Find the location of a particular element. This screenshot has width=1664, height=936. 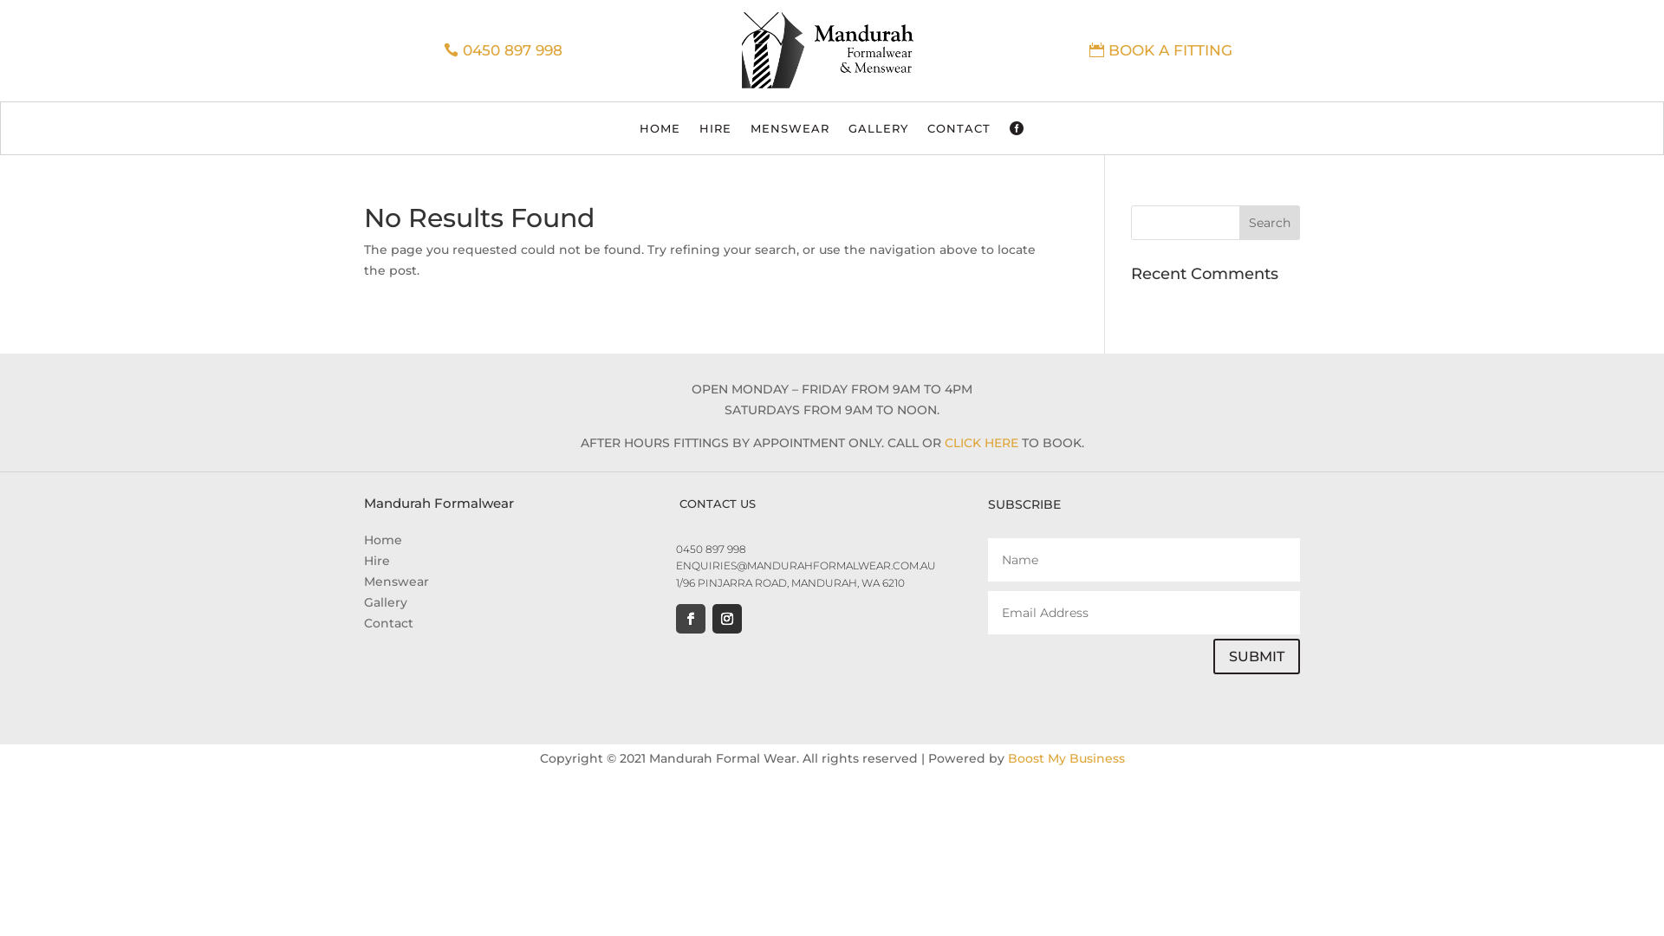

Search is located at coordinates (1270, 223).